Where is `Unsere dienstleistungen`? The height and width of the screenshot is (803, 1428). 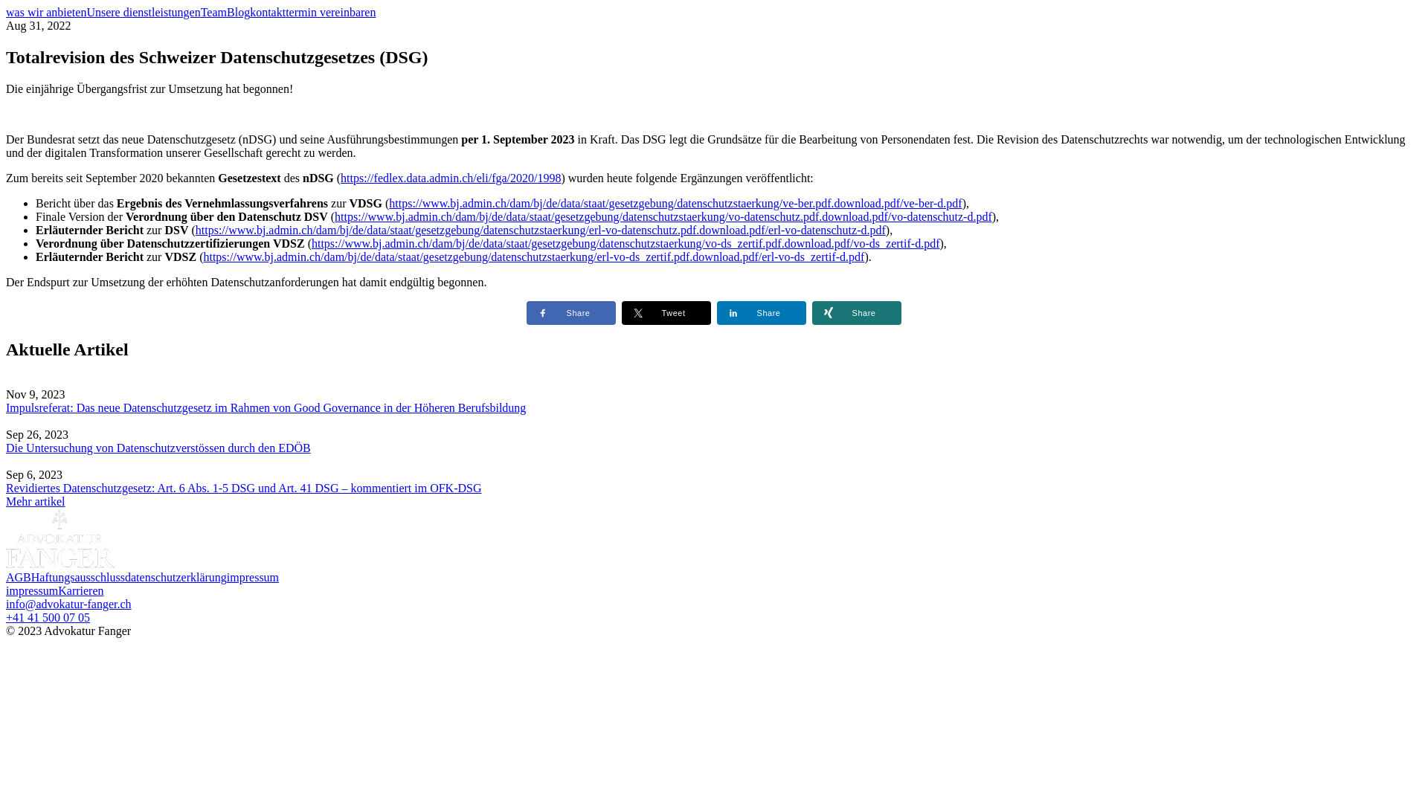
Unsere dienstleistungen is located at coordinates (143, 12).